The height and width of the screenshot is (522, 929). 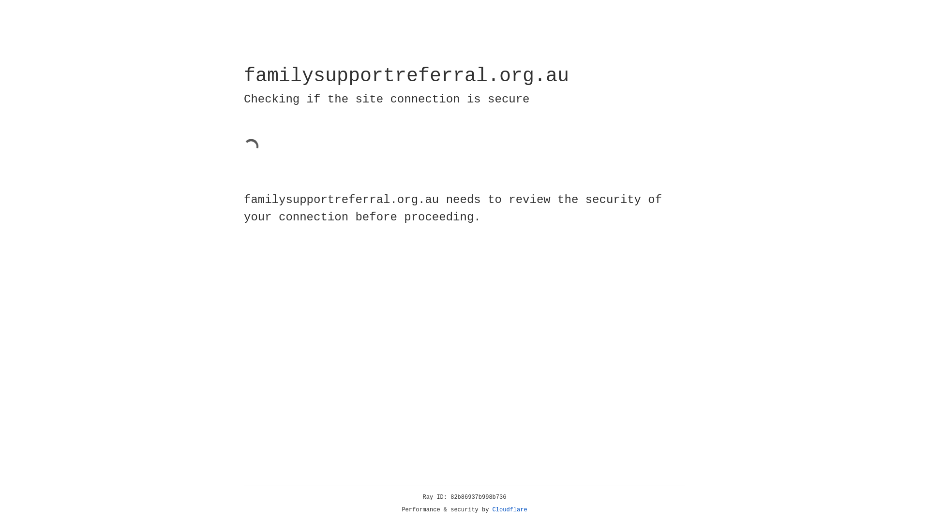 I want to click on Cloudflare, so click(x=510, y=510).